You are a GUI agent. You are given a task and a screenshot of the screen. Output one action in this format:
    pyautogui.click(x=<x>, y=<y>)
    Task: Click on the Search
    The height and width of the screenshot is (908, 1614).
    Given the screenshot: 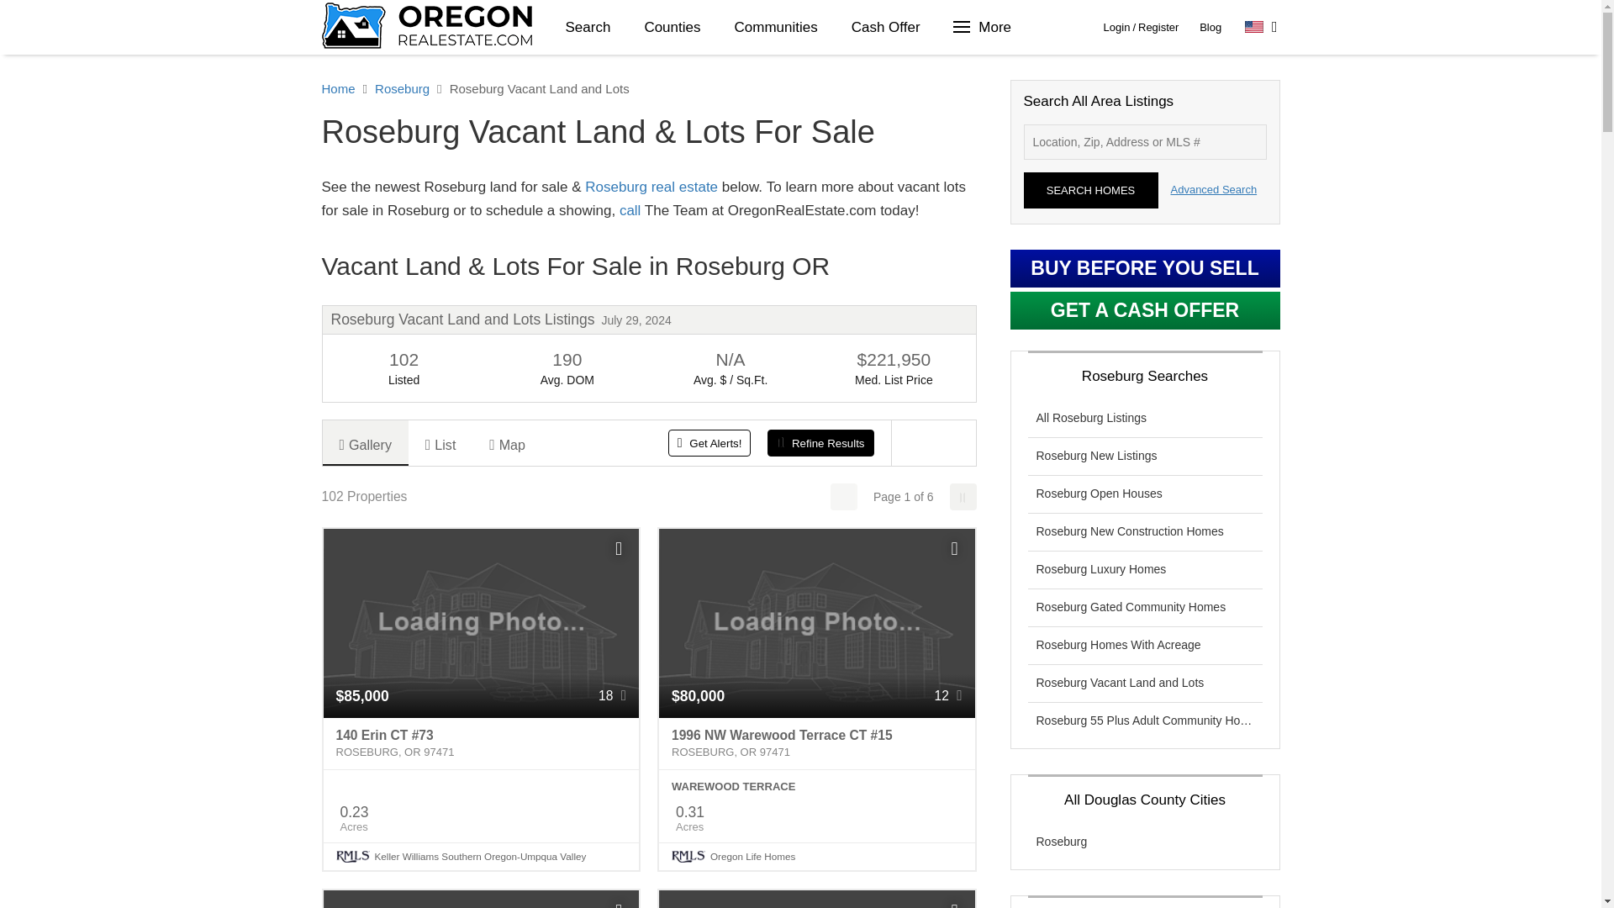 What is the action you would take?
    pyautogui.click(x=588, y=27)
    